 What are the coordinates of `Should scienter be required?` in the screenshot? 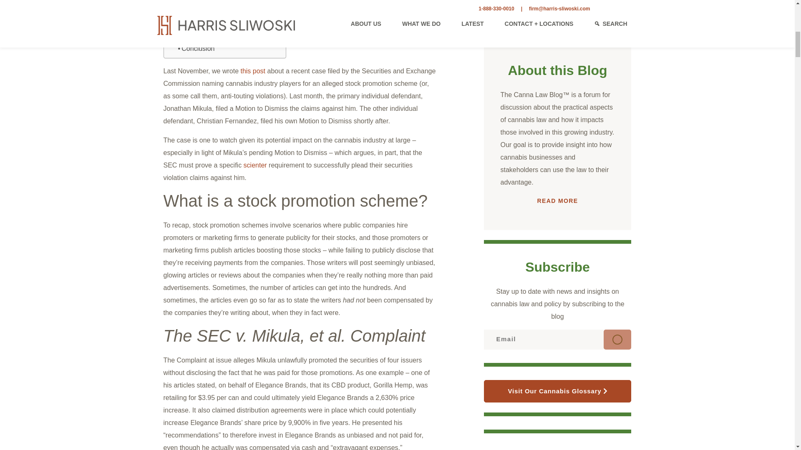 It's located at (222, 37).